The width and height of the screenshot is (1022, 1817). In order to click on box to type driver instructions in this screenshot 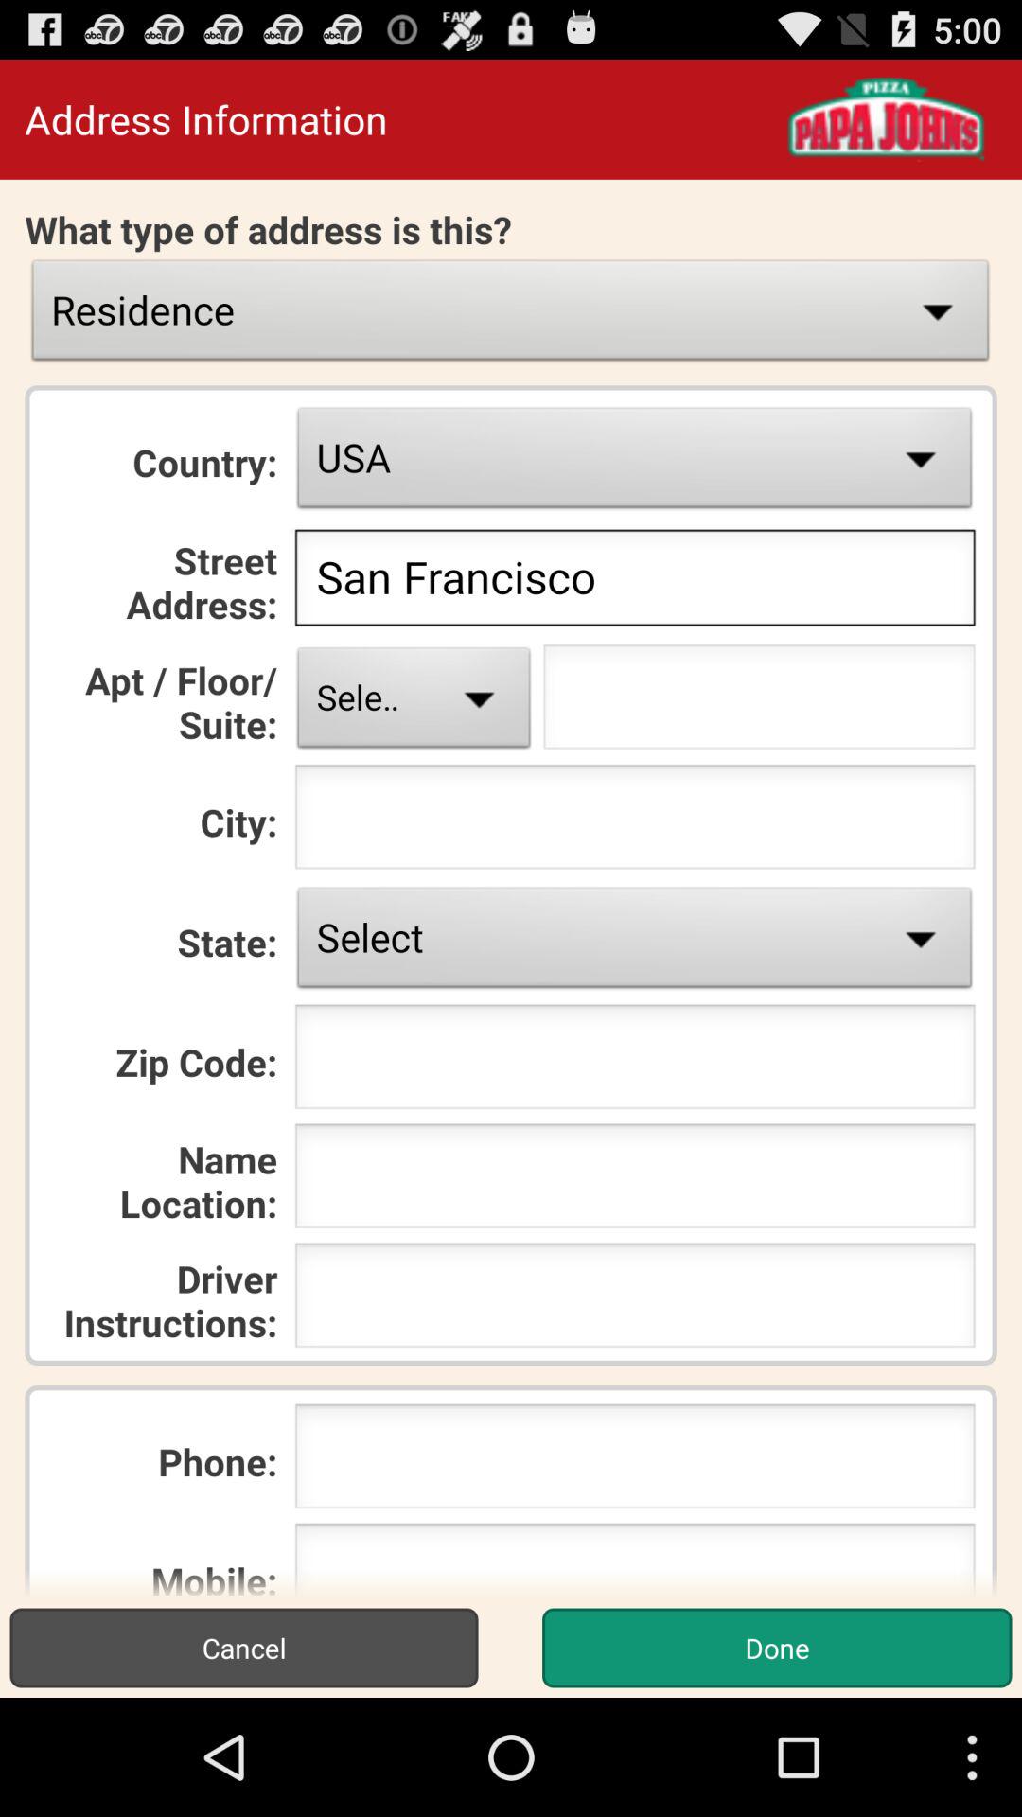, I will do `click(634, 1300)`.